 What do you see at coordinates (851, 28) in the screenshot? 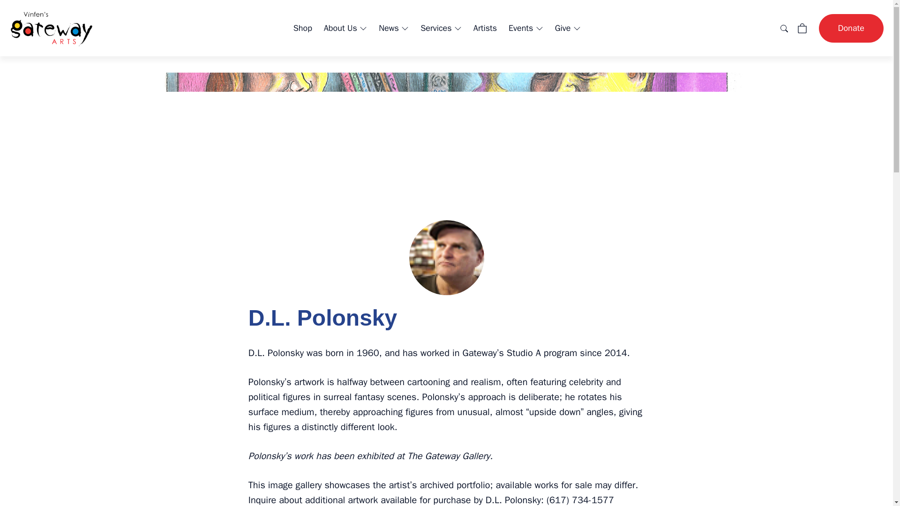
I see `Donate` at bounding box center [851, 28].